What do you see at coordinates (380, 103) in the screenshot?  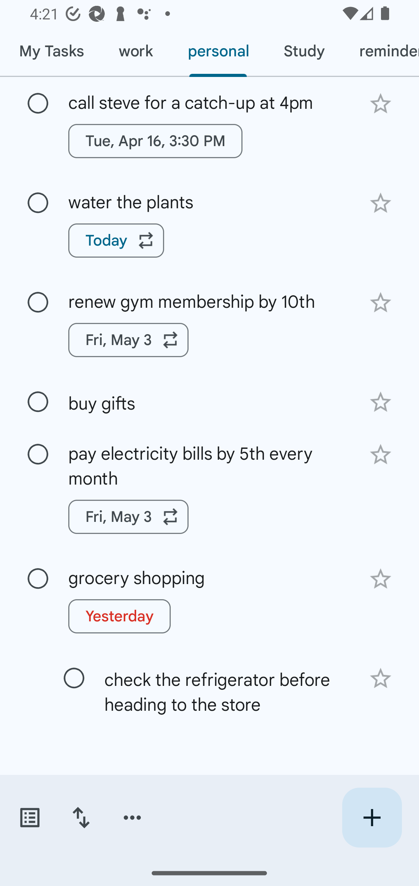 I see `Add star` at bounding box center [380, 103].